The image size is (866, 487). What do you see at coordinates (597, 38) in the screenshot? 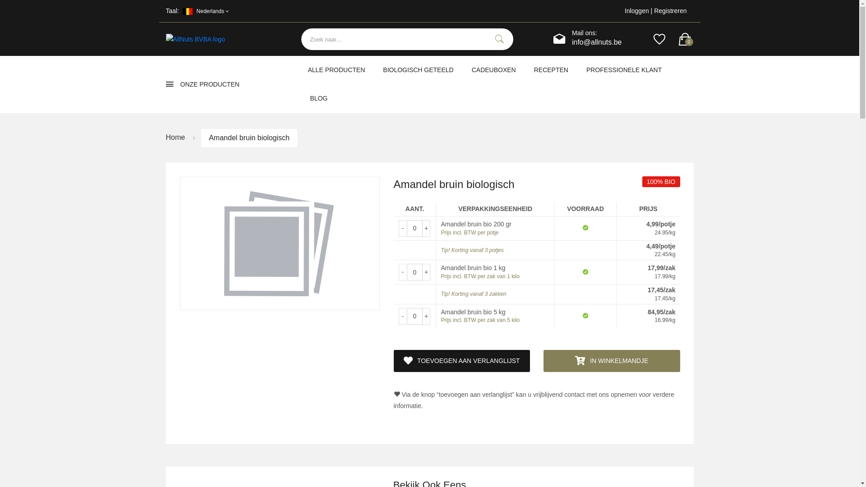
I see `Mail ons:
info@allnuts.be` at bounding box center [597, 38].